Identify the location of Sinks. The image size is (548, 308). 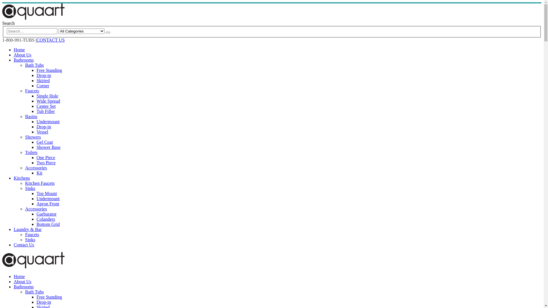
(30, 188).